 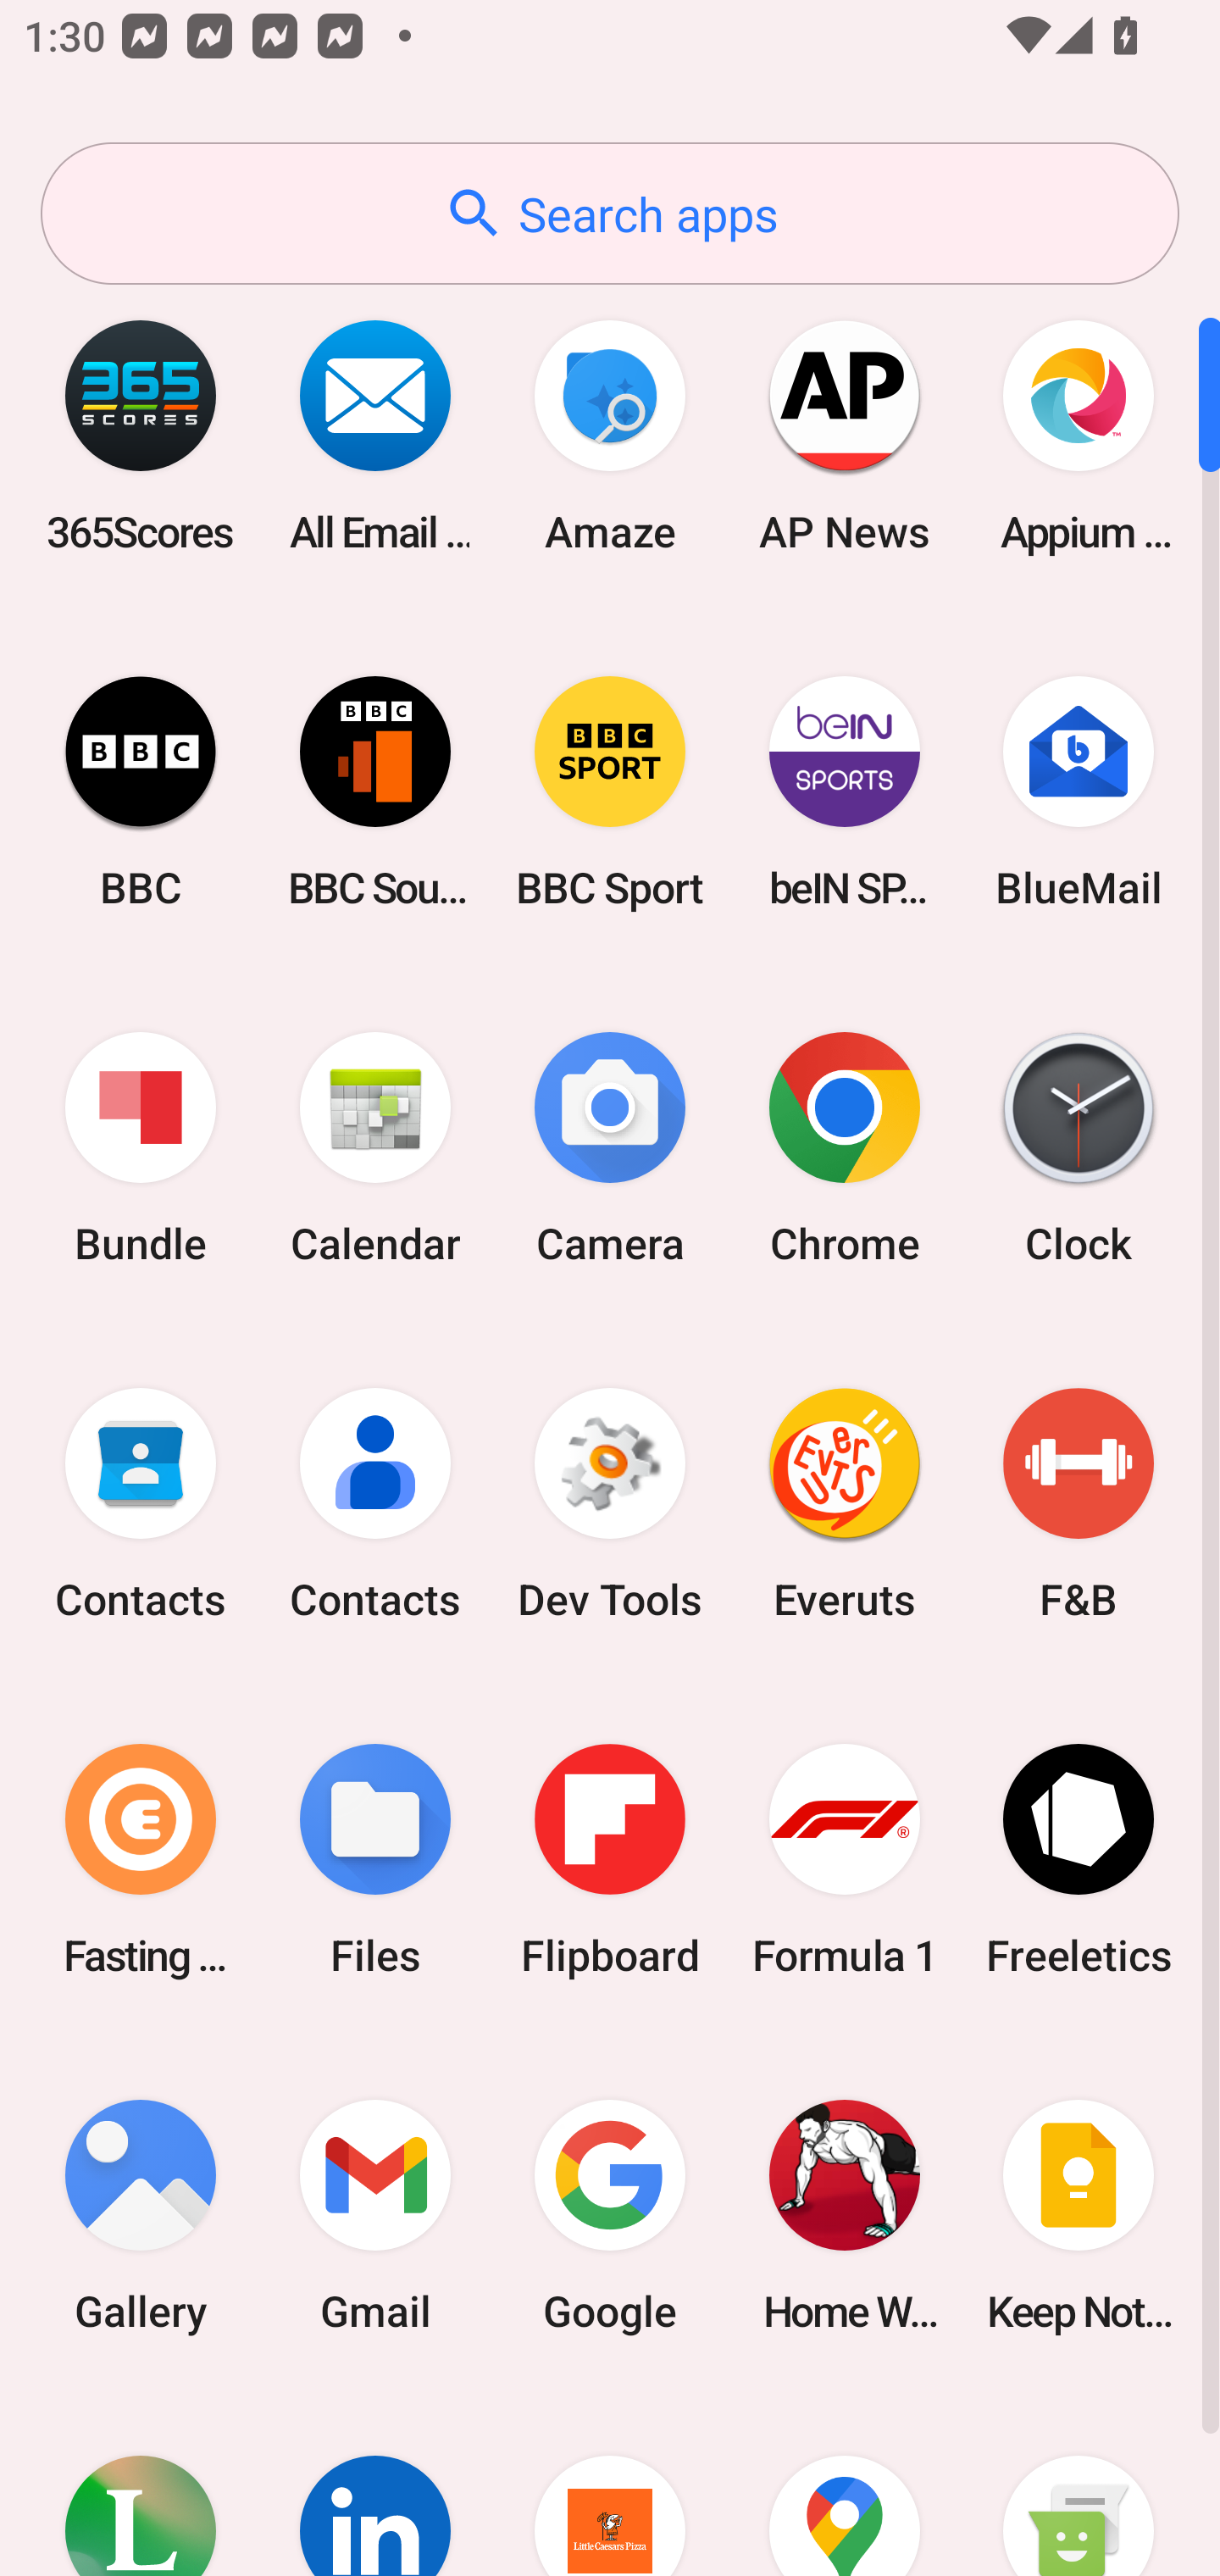 I want to click on Gallery, so click(x=141, y=2215).